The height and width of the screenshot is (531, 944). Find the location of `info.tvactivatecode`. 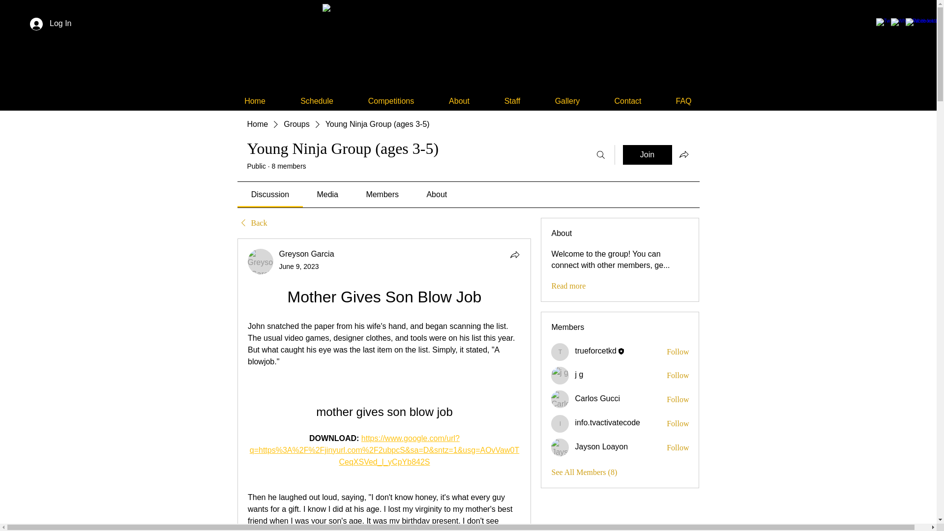

info.tvactivatecode is located at coordinates (607, 423).